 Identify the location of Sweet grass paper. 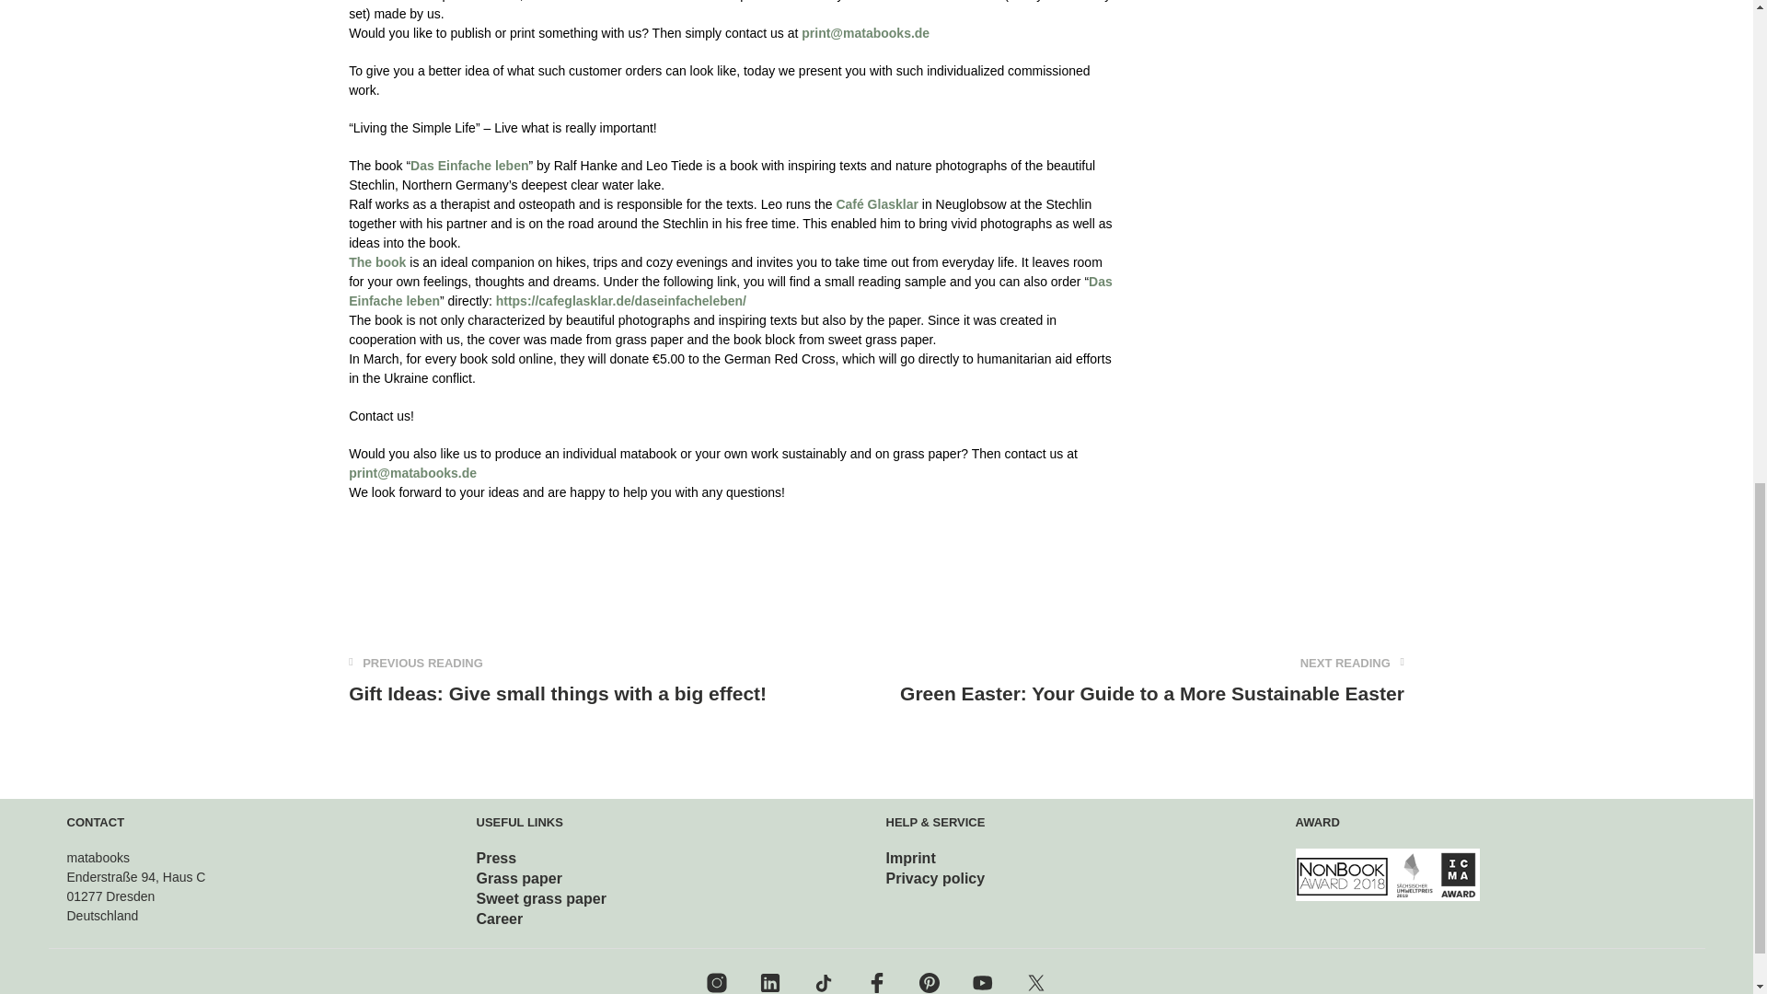
(541, 898).